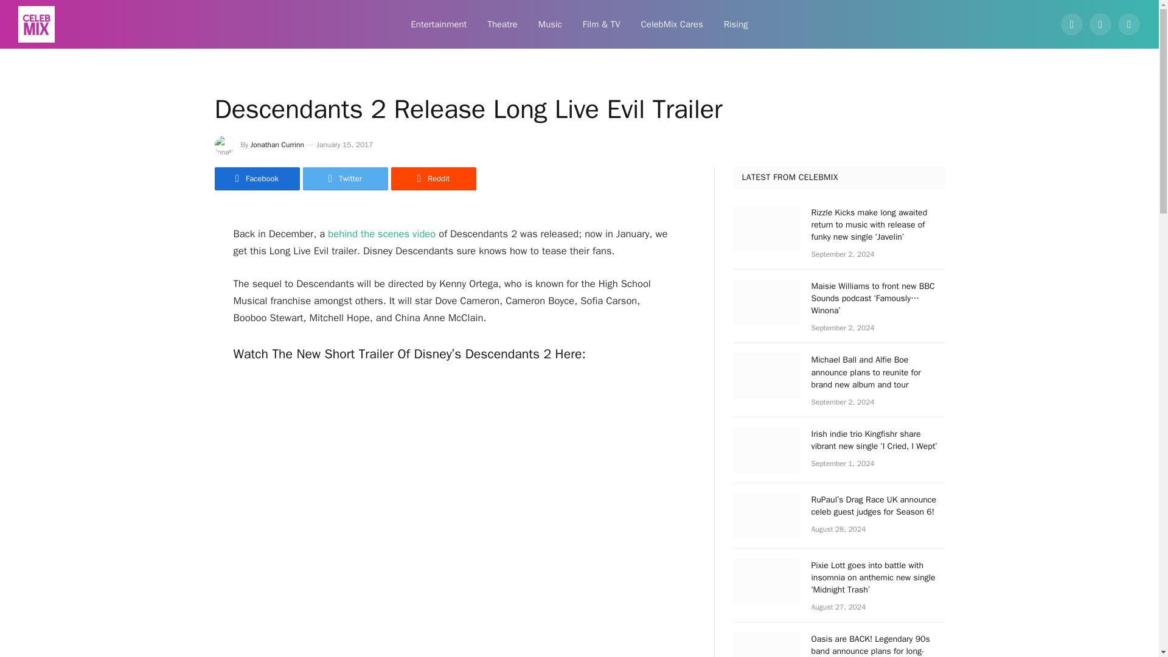 The image size is (1168, 657). What do you see at coordinates (550, 24) in the screenshot?
I see `Music` at bounding box center [550, 24].